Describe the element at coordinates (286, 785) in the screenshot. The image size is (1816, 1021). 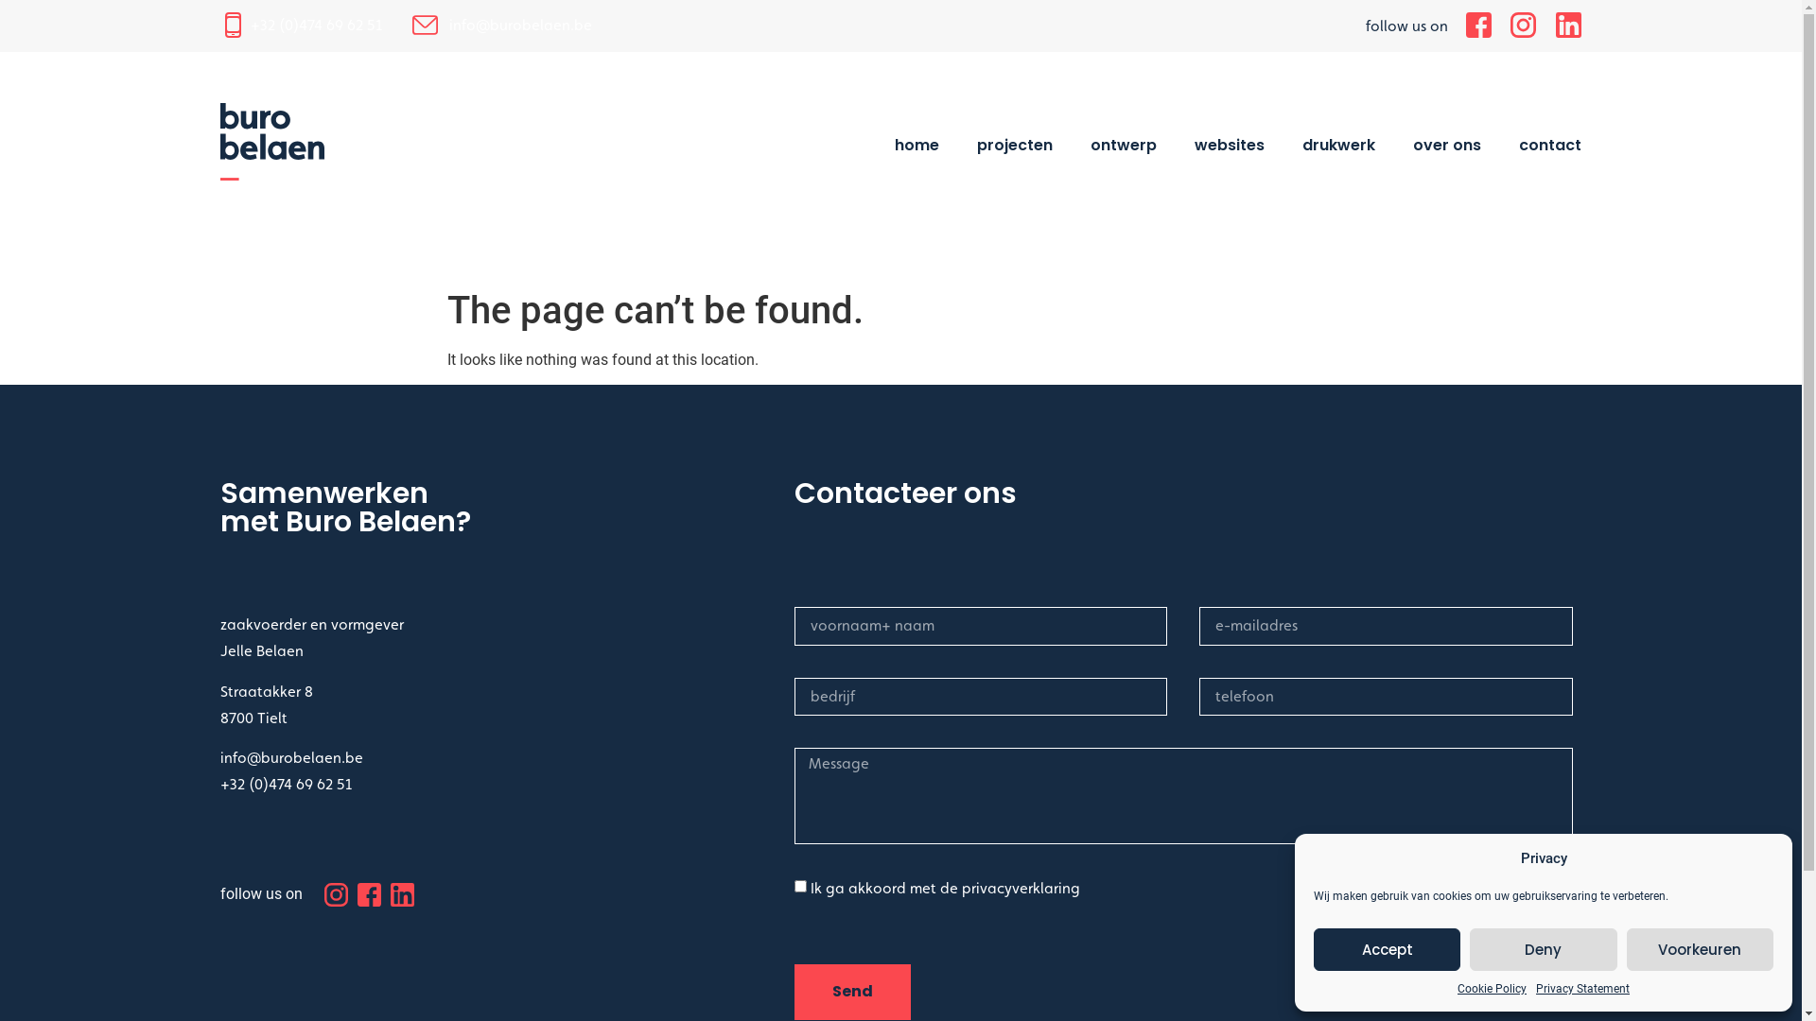
I see `+32 (0)474 69 62 51` at that location.